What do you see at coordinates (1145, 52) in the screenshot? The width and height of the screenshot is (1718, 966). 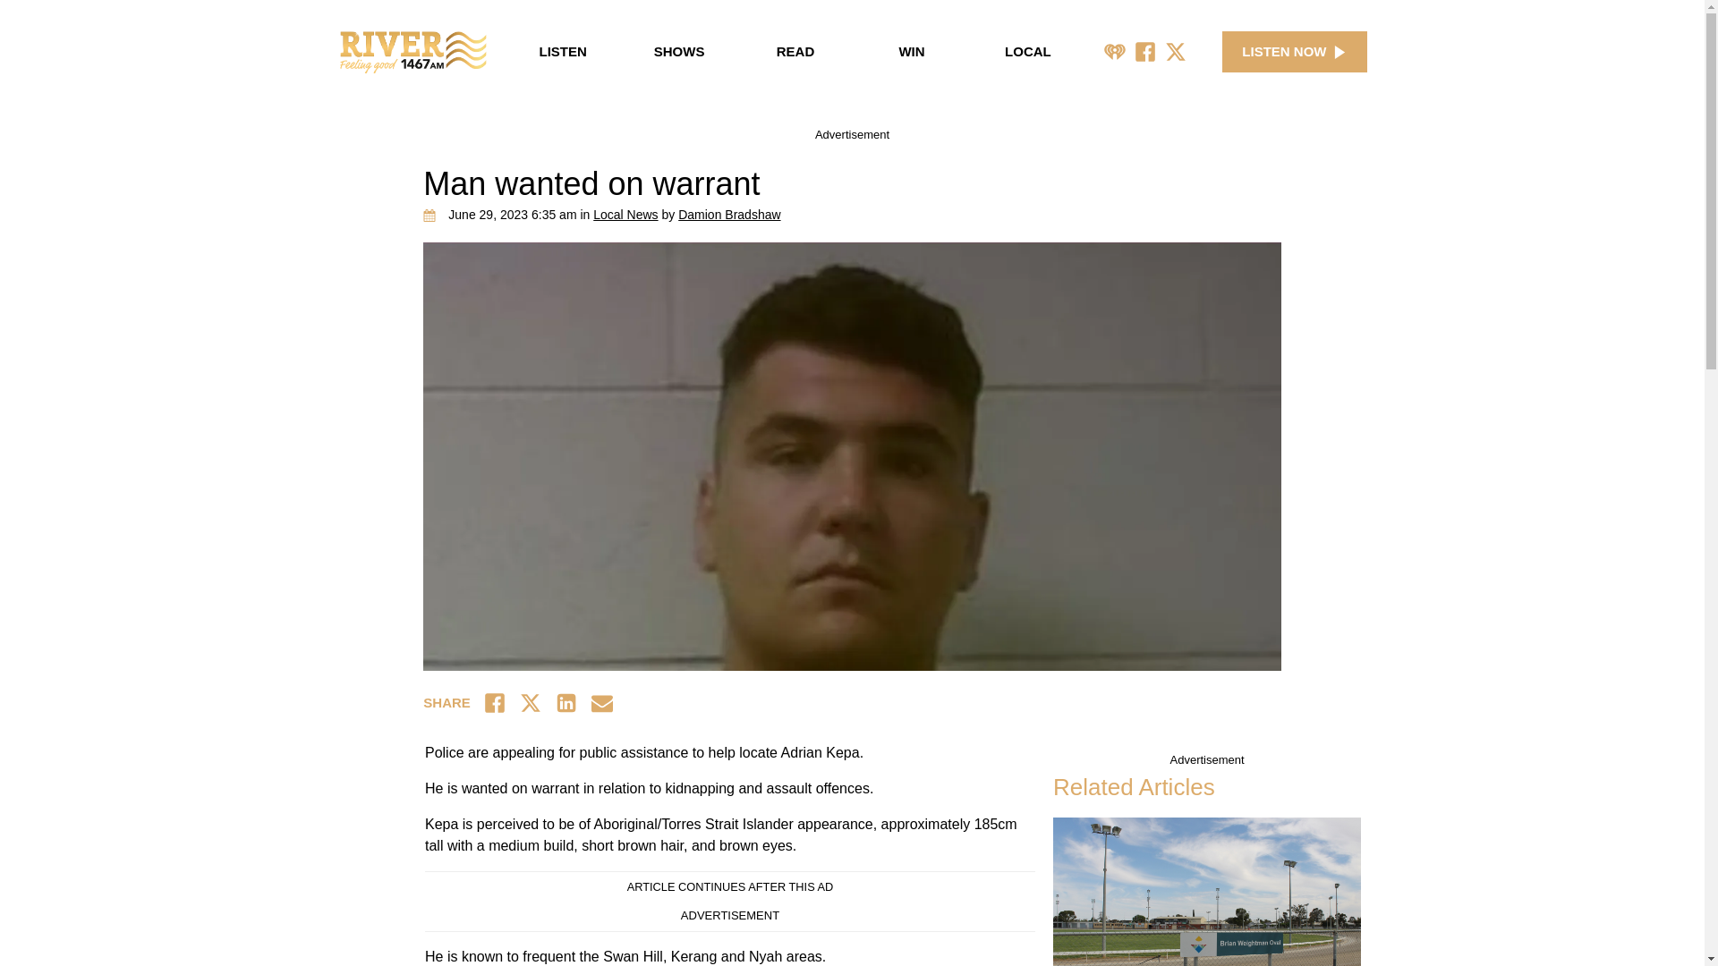 I see `Facebook` at bounding box center [1145, 52].